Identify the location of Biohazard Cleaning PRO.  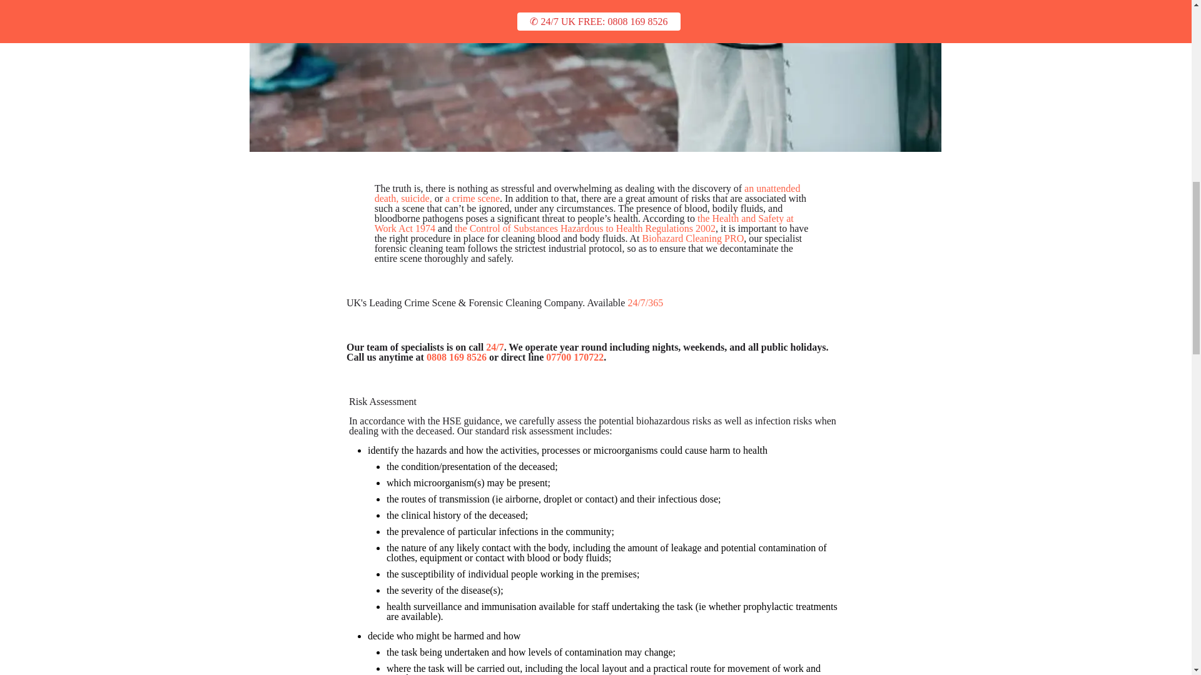
(693, 237).